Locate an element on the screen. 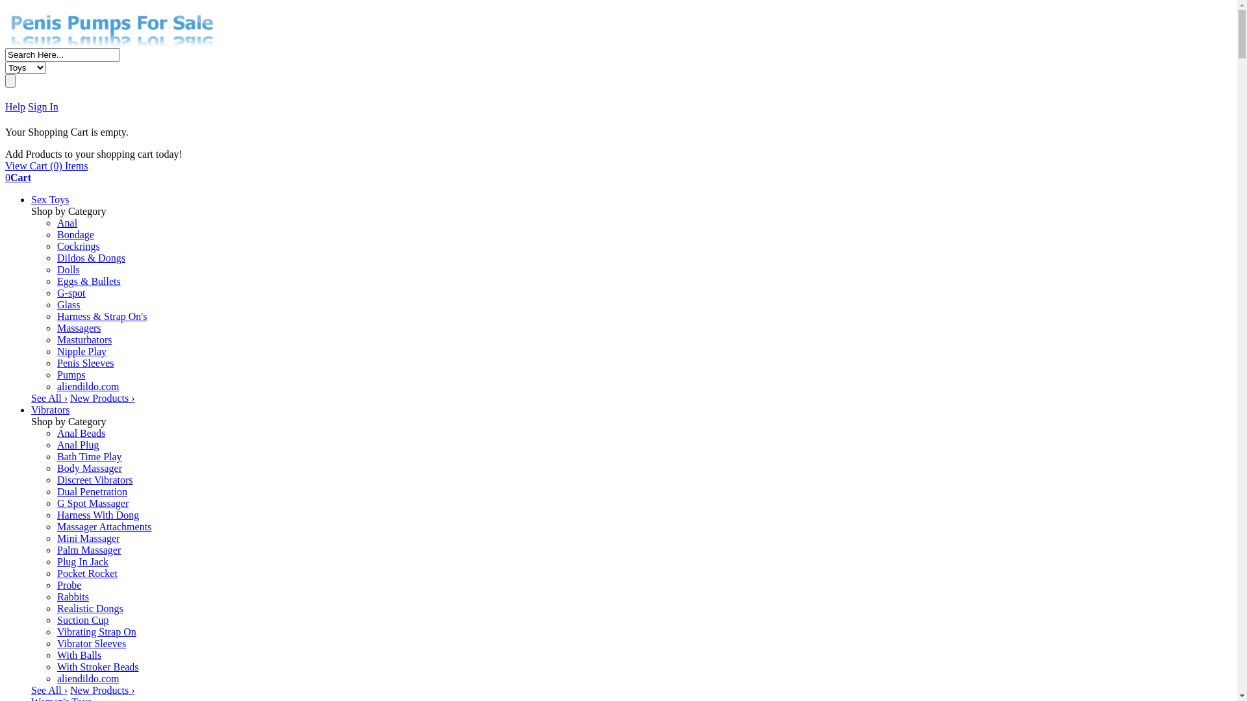 This screenshot has width=1247, height=701. Vibrator Sleeves is located at coordinates (92, 644).